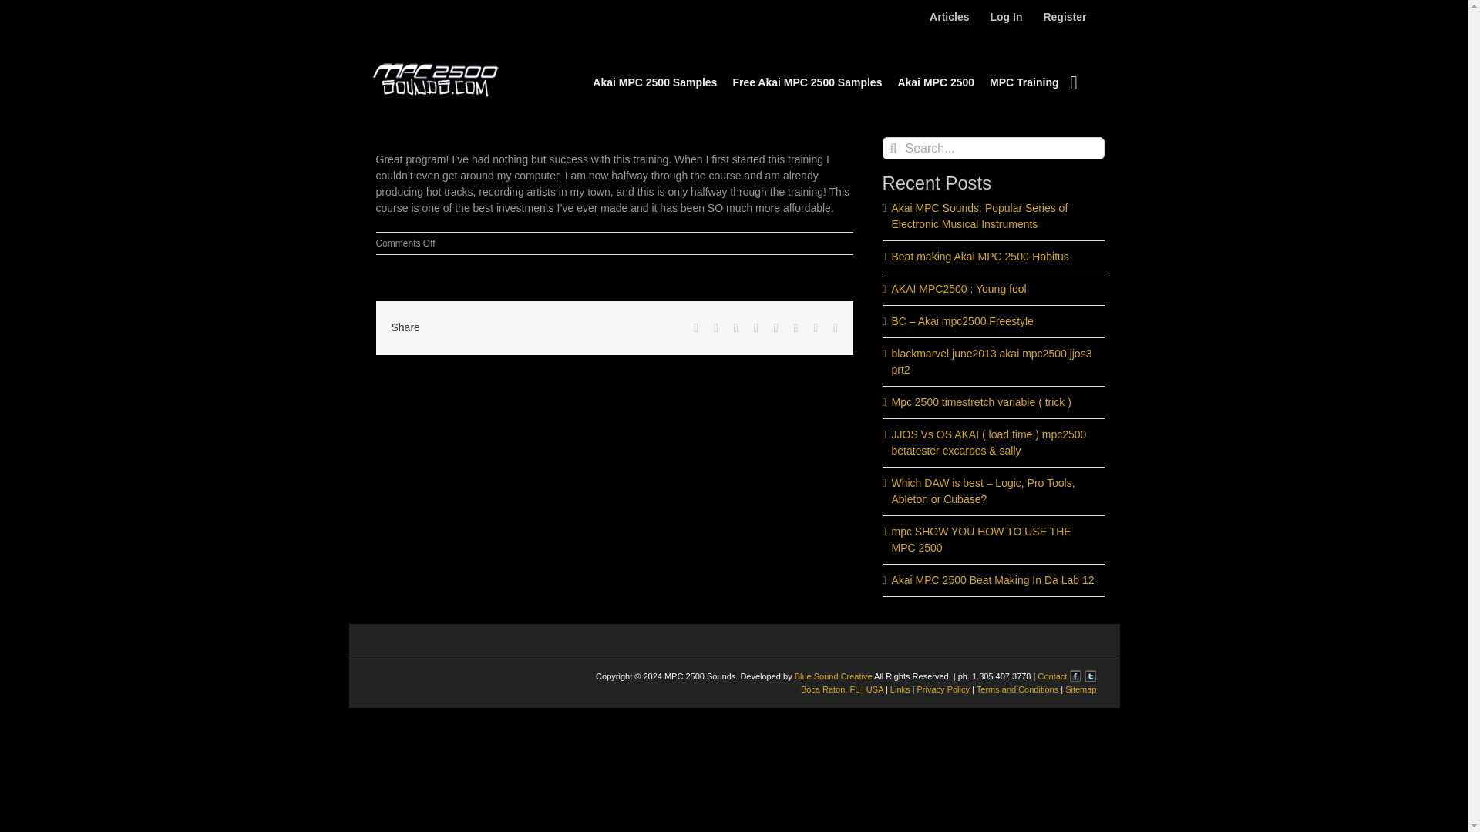  What do you see at coordinates (948, 17) in the screenshot?
I see `Articles` at bounding box center [948, 17].